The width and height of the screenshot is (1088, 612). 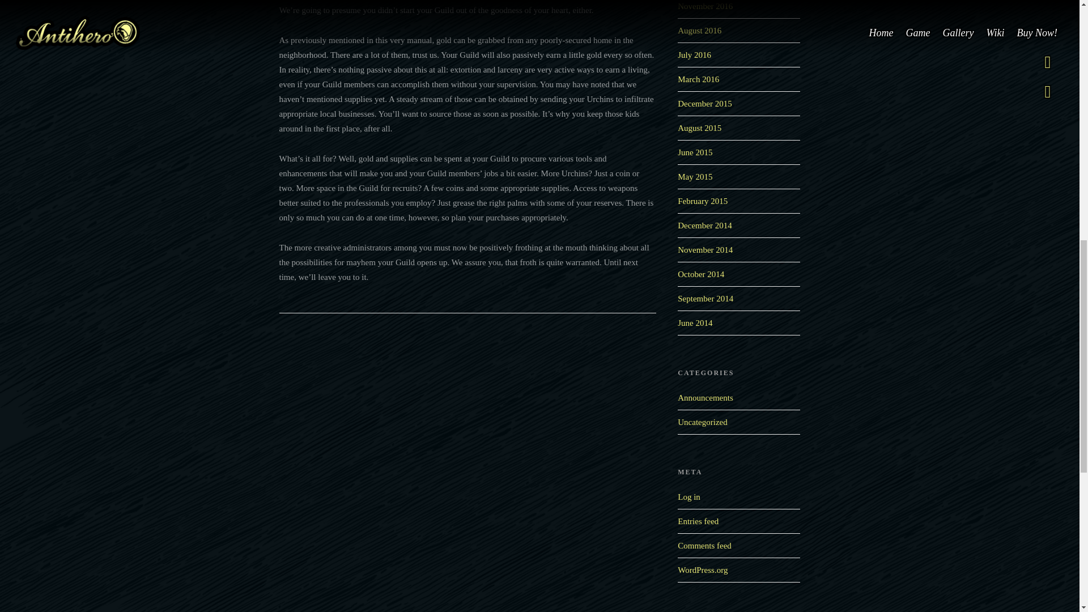 I want to click on November 2016, so click(x=705, y=6).